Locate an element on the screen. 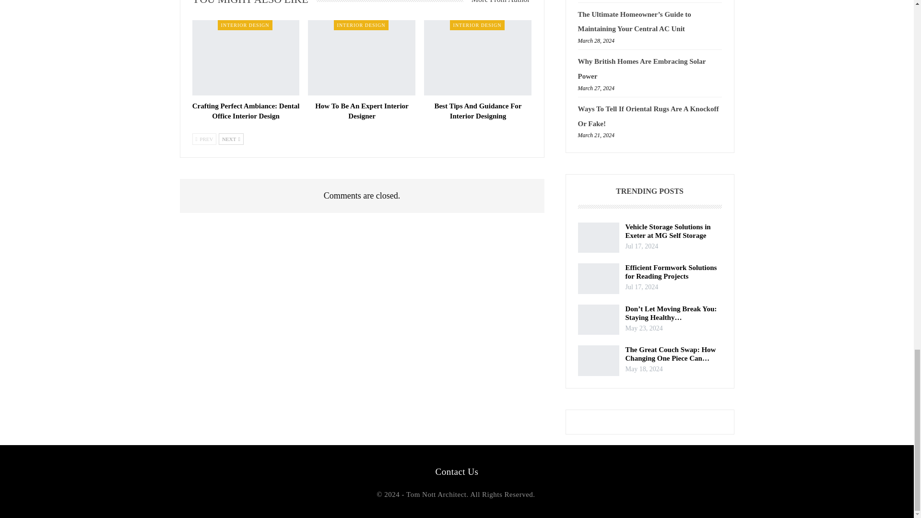 This screenshot has width=921, height=518. Next is located at coordinates (231, 139).